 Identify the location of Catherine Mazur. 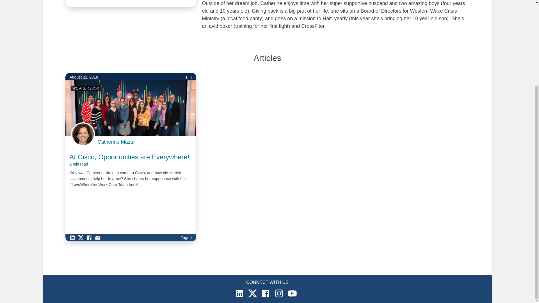
(116, 142).